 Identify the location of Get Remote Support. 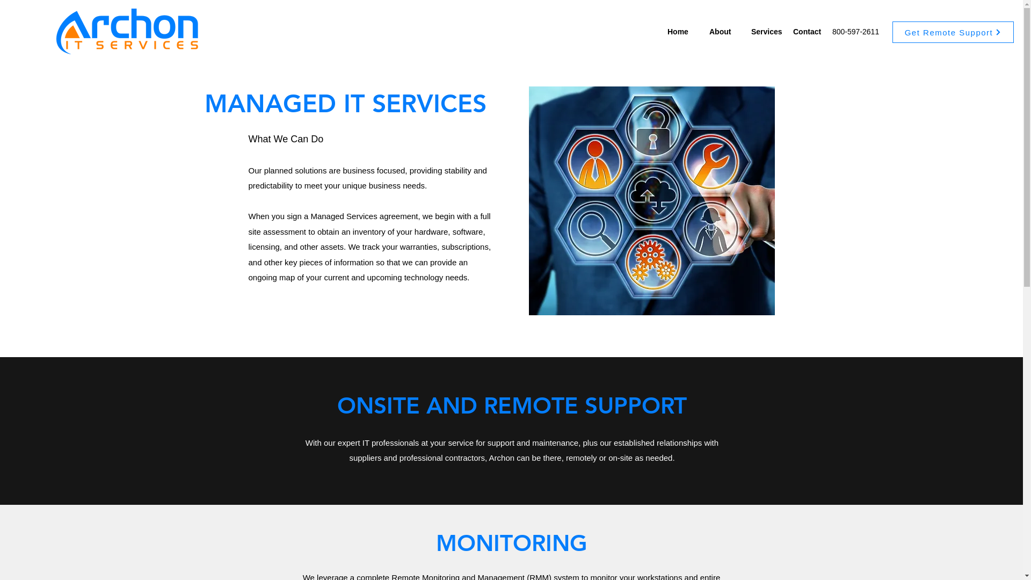
(953, 32).